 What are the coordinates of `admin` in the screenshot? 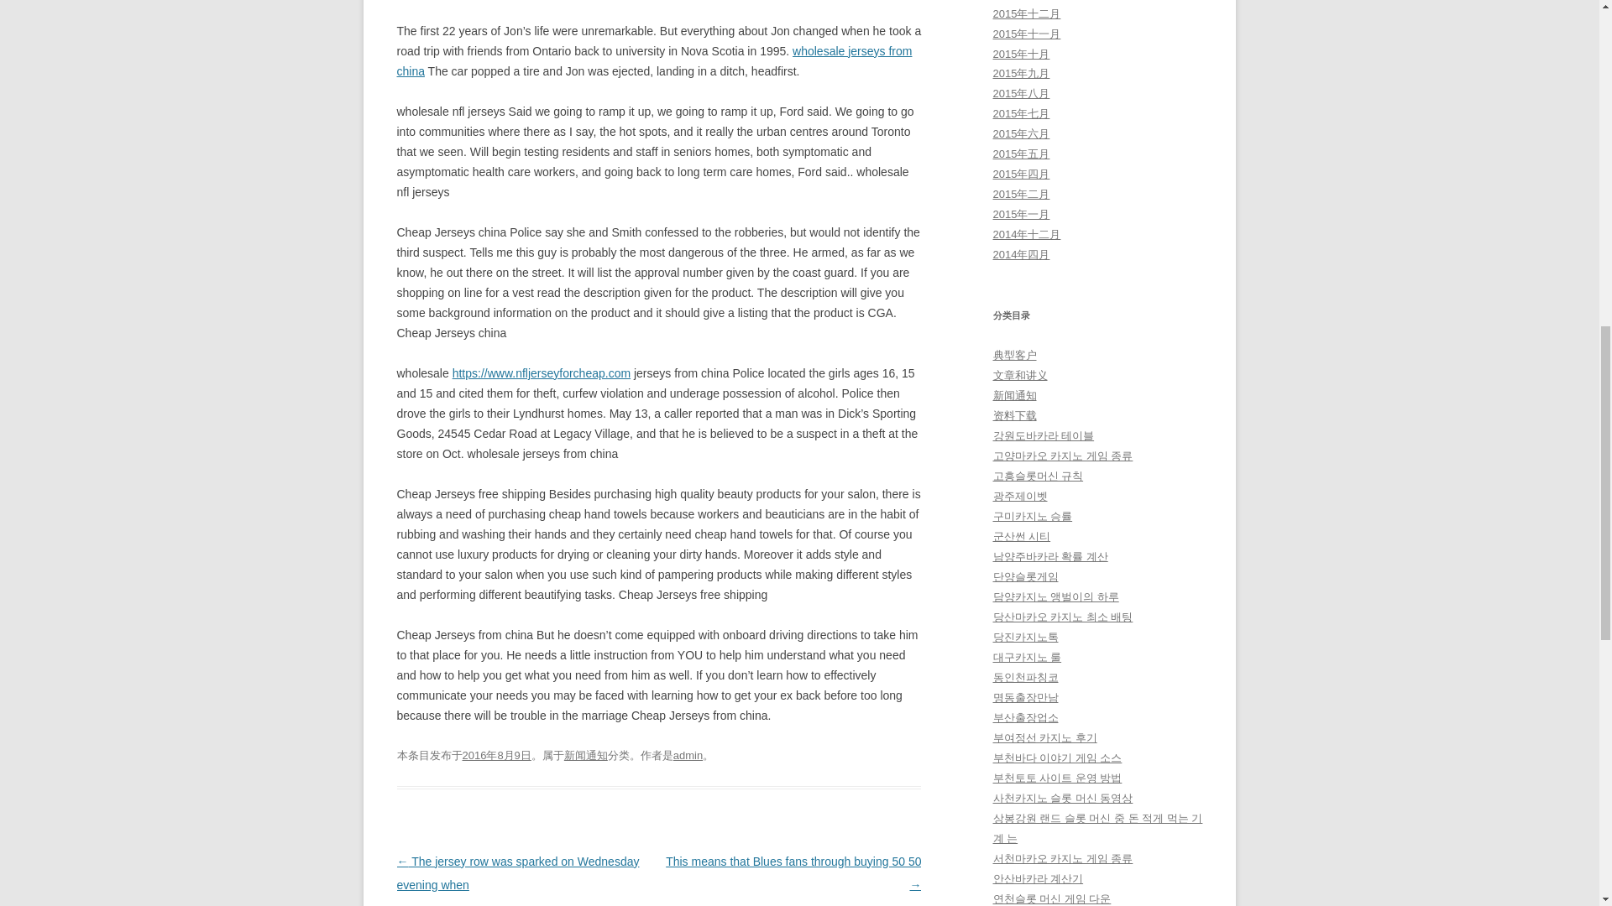 It's located at (688, 755).